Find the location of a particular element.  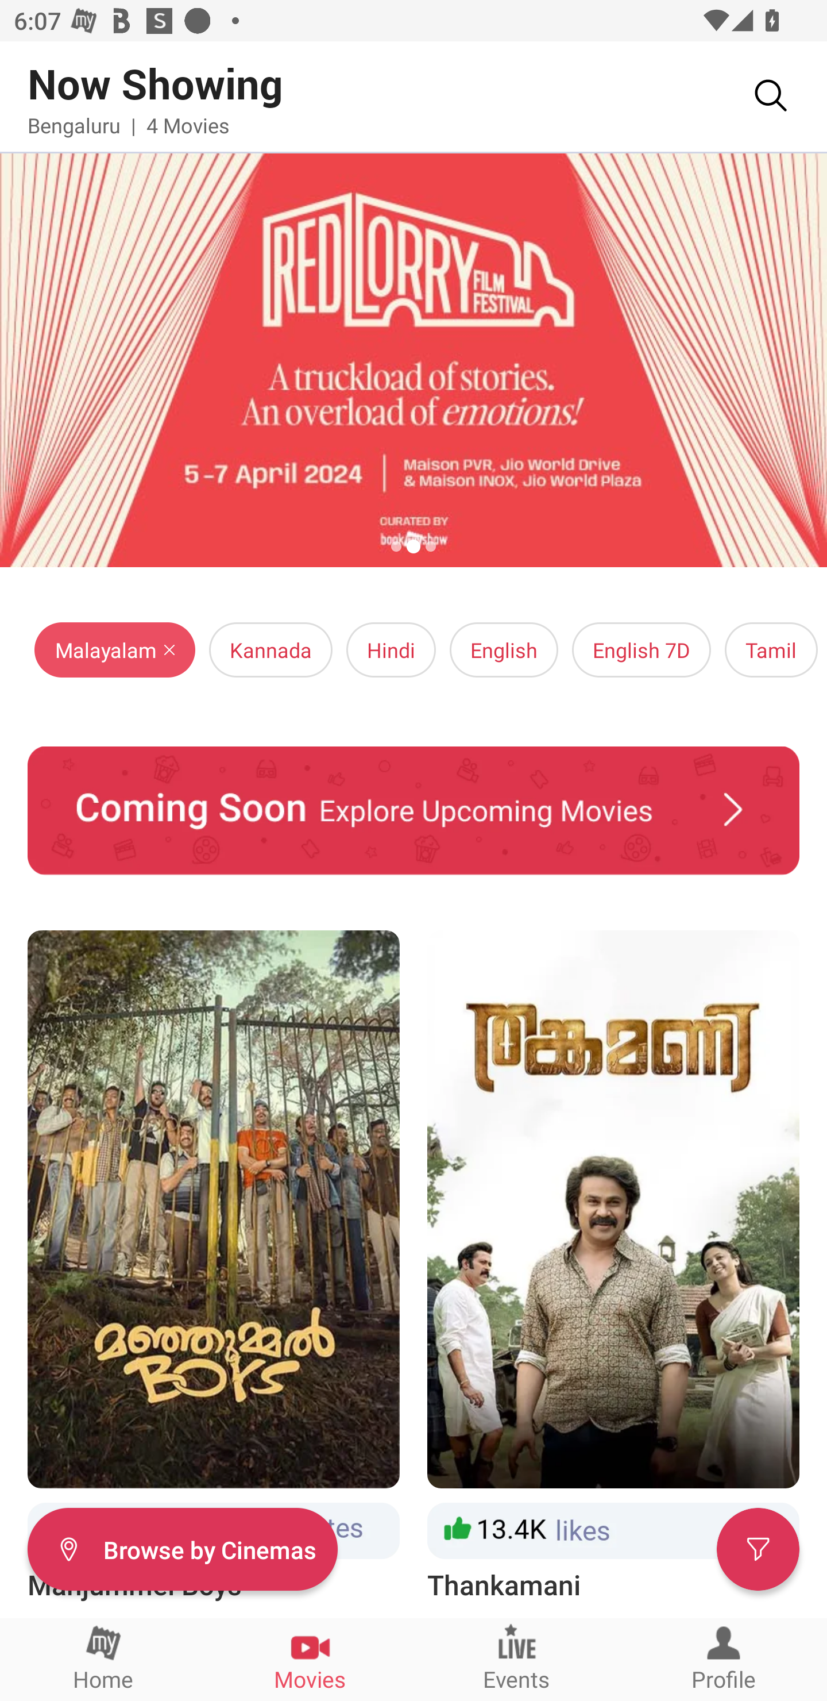

Hindi is located at coordinates (391, 649).